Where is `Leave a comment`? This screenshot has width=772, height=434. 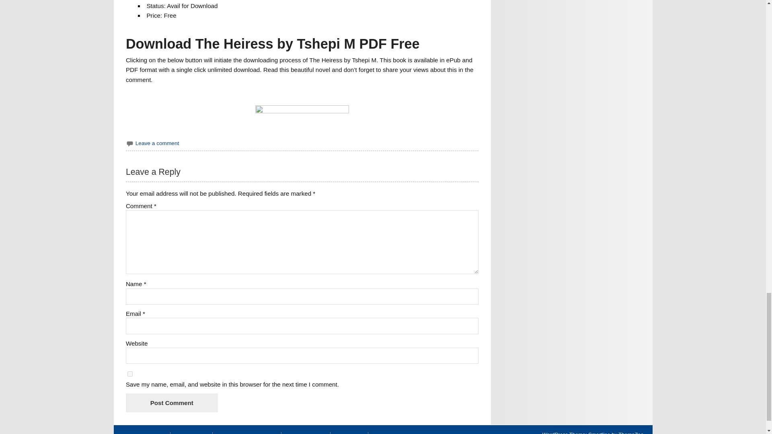 Leave a comment is located at coordinates (157, 143).